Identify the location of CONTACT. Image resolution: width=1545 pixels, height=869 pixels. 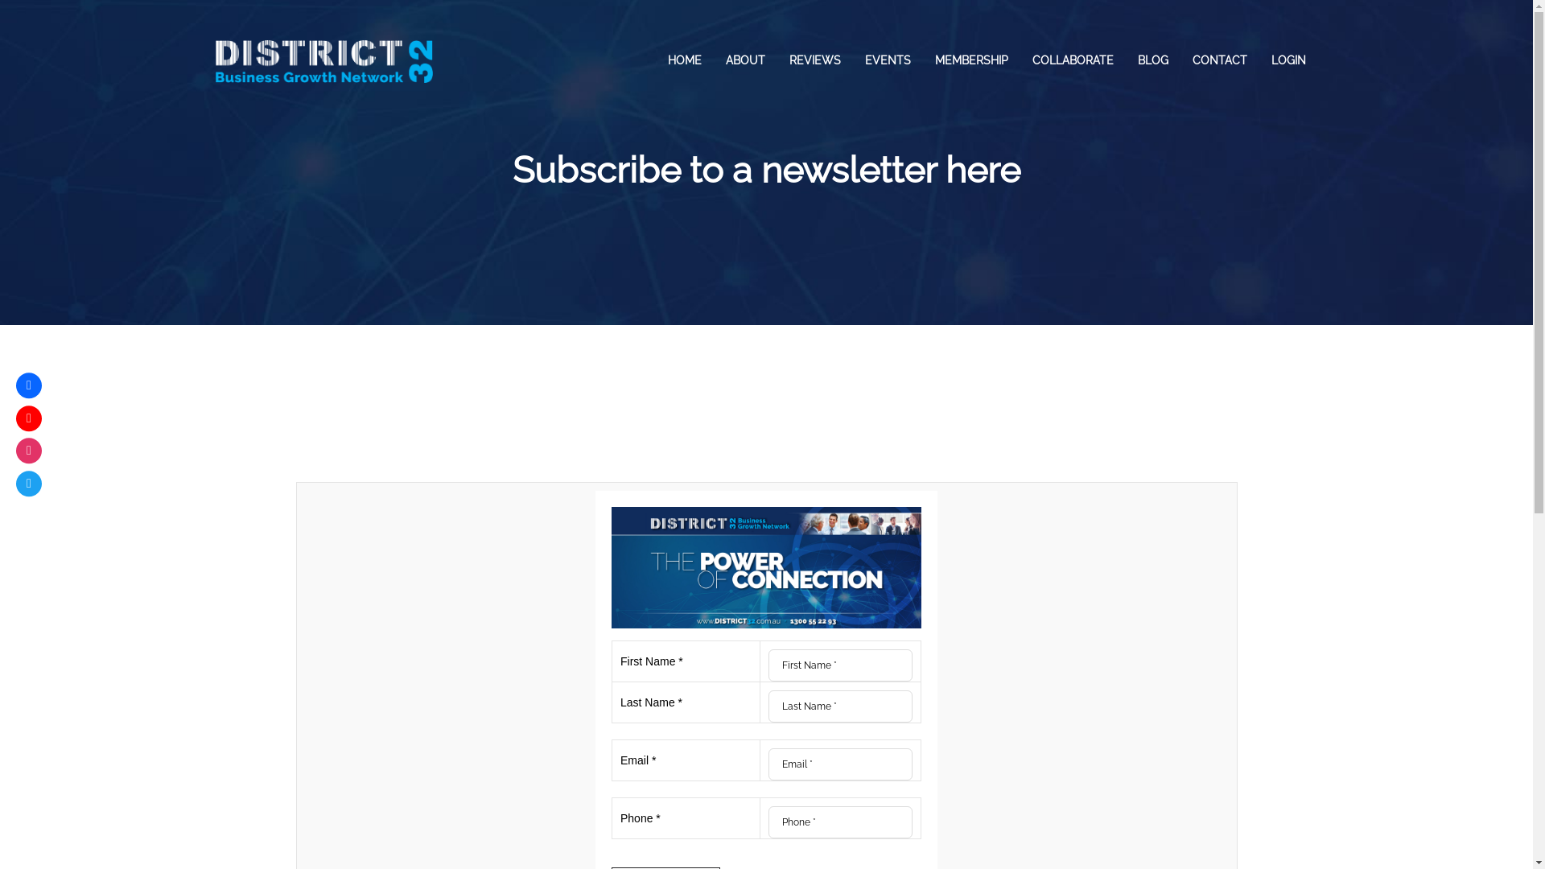
(1219, 60).